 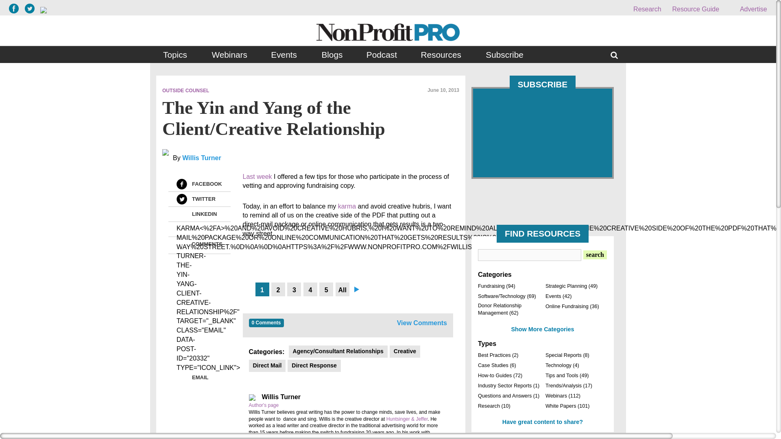 What do you see at coordinates (696, 9) in the screenshot?
I see `Resource Guide` at bounding box center [696, 9].